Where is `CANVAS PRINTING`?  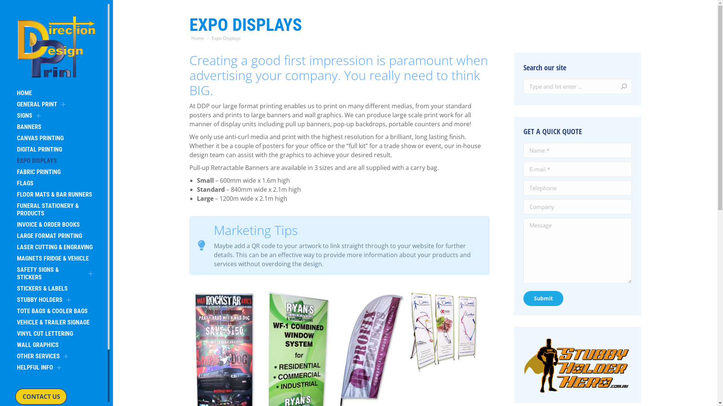
CANVAS PRINTING is located at coordinates (40, 138).